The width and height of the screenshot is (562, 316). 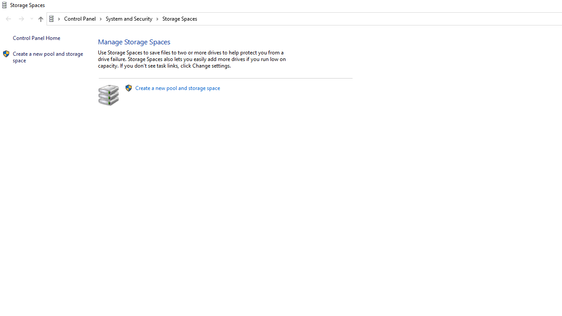 I want to click on System and Security, so click(x=132, y=18).